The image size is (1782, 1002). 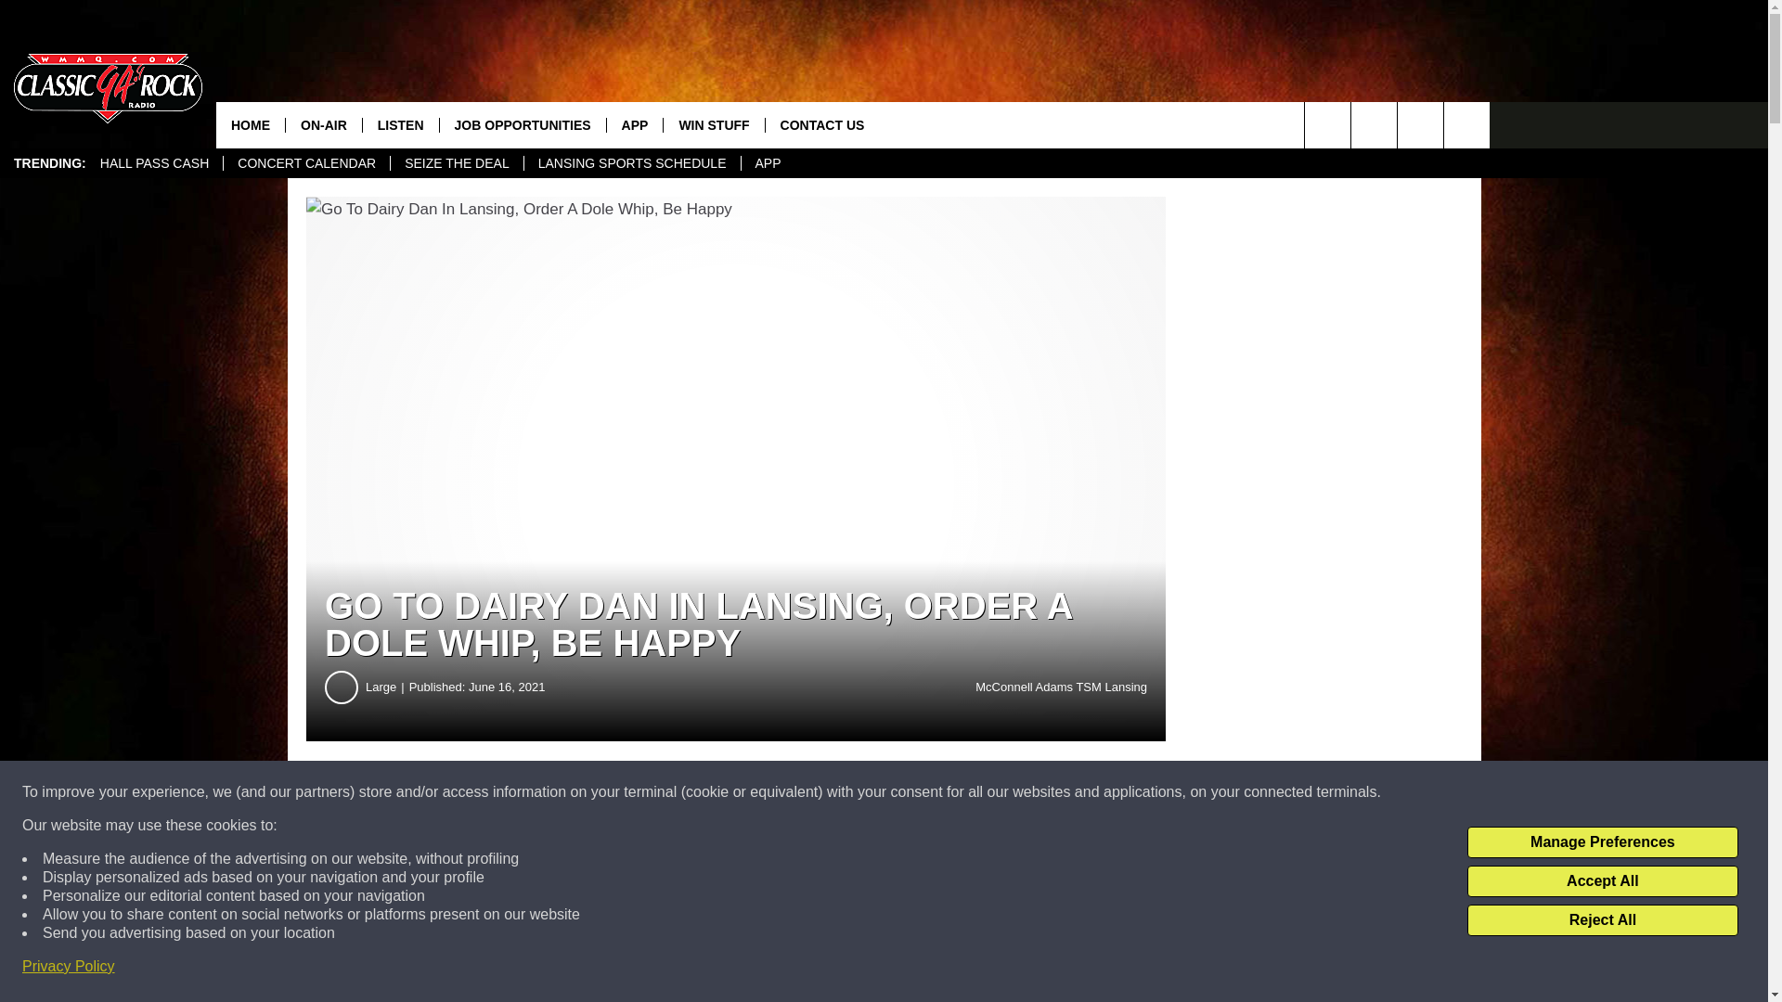 What do you see at coordinates (306, 163) in the screenshot?
I see `CONCERT CALENDAR` at bounding box center [306, 163].